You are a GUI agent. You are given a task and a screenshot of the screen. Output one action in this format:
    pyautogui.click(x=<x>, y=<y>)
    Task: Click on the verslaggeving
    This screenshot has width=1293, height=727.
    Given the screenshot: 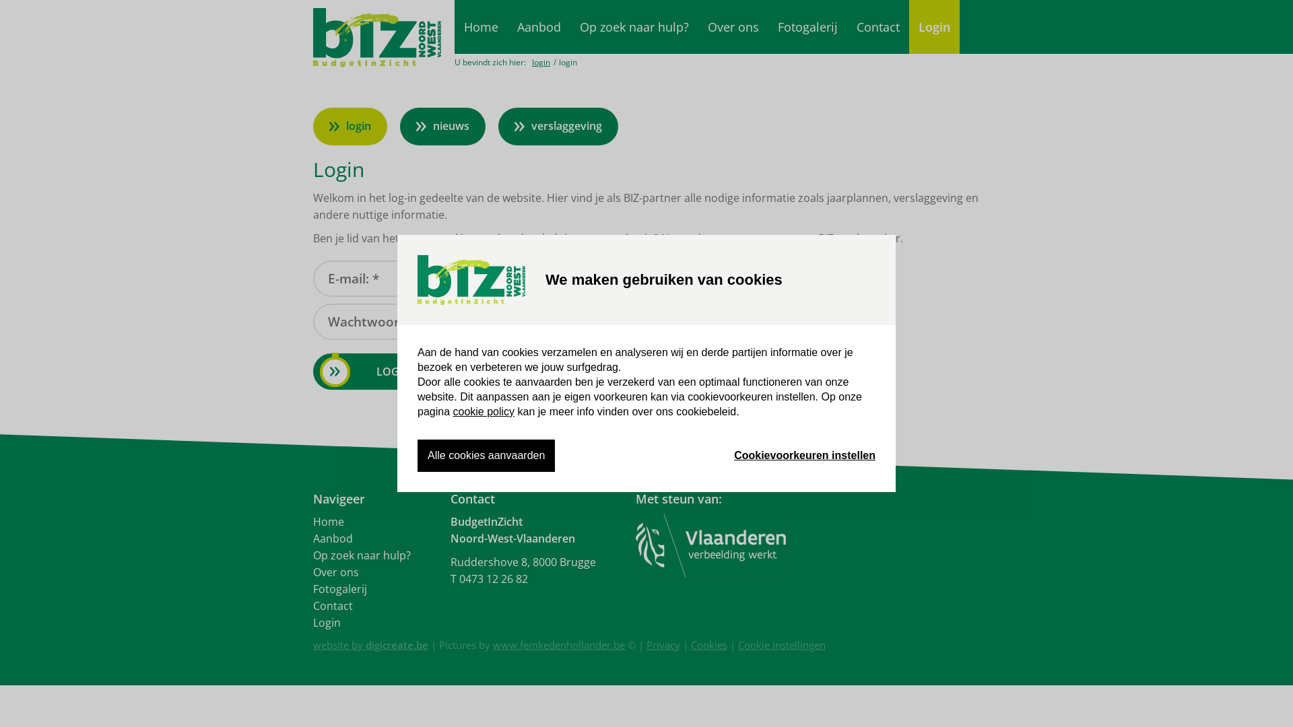 What is the action you would take?
    pyautogui.click(x=558, y=127)
    